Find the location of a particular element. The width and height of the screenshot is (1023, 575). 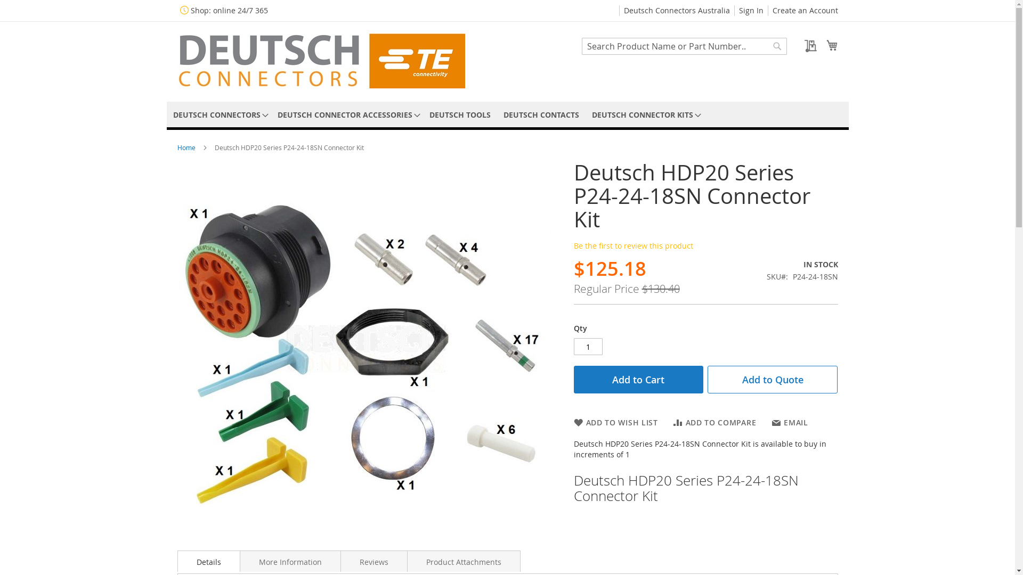

My Quote is located at coordinates (807, 46).